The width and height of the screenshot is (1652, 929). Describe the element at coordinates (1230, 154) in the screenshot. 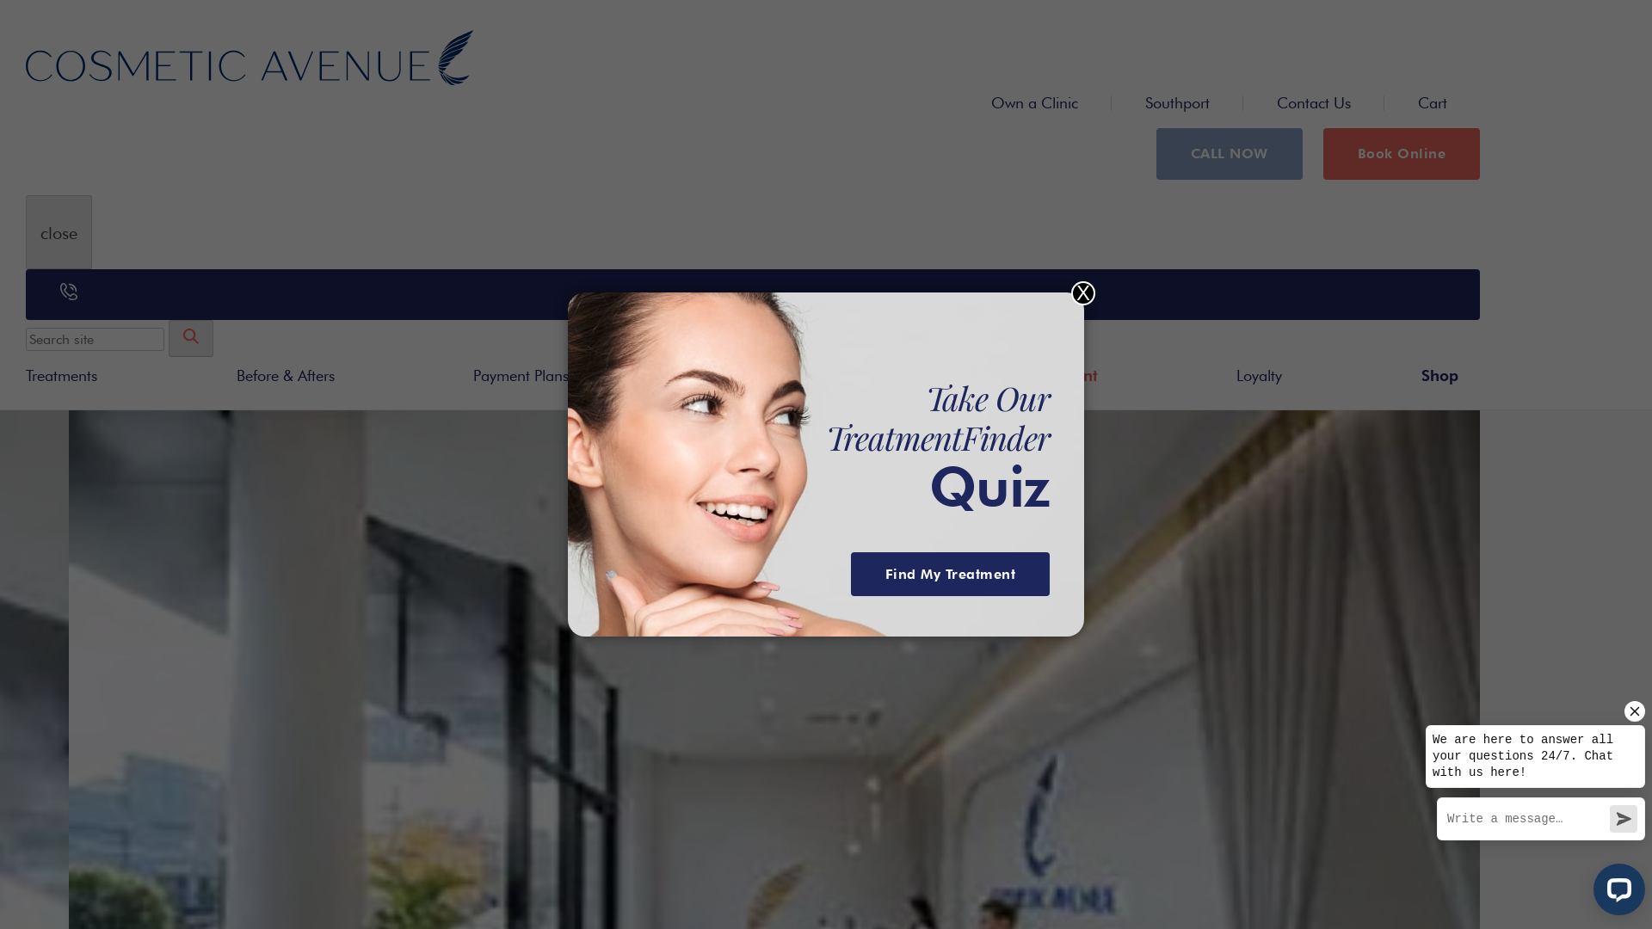

I see `CALL NOW` at that location.